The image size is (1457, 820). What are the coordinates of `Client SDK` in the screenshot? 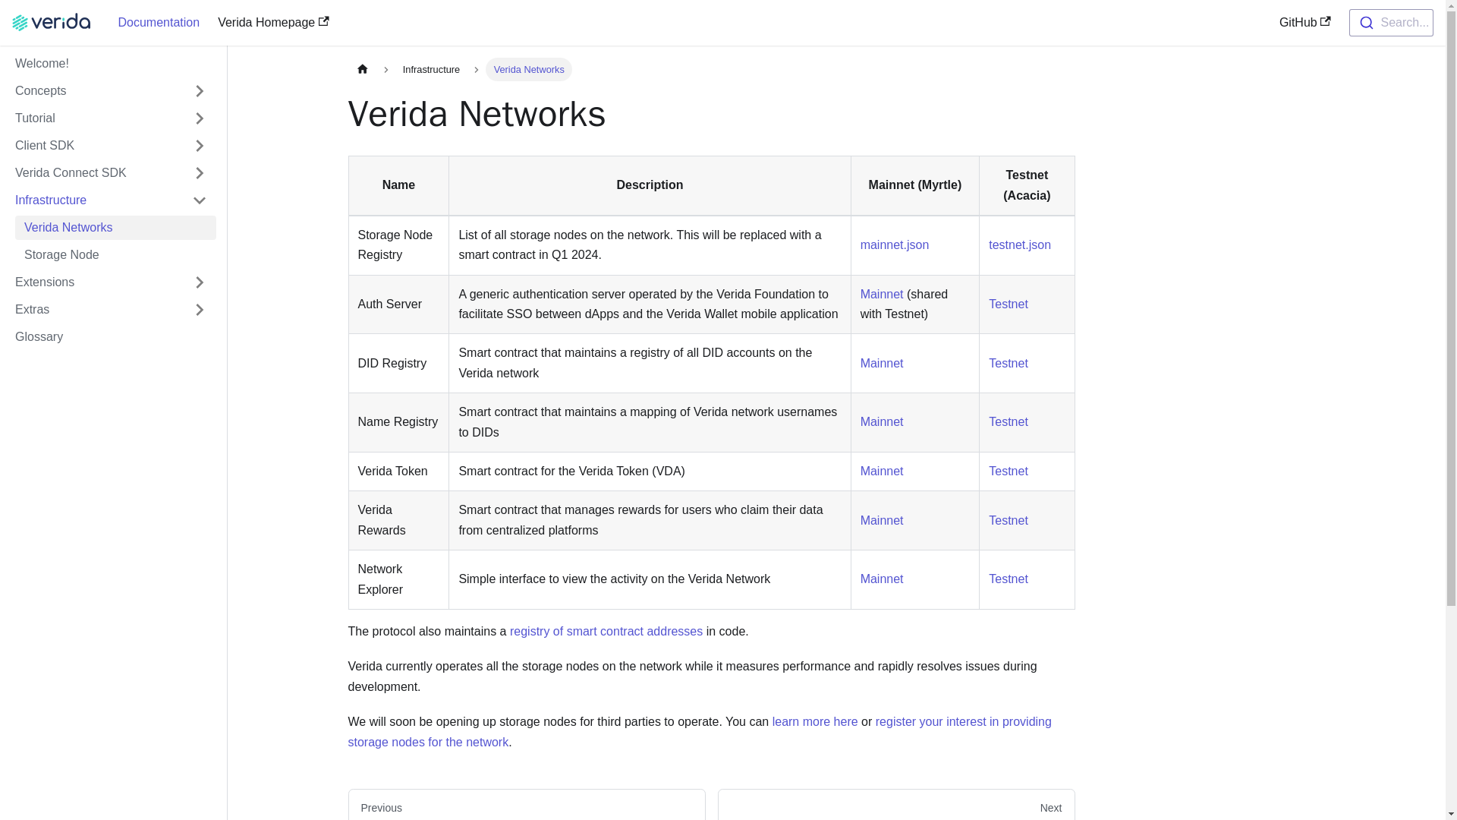 It's located at (94, 146).